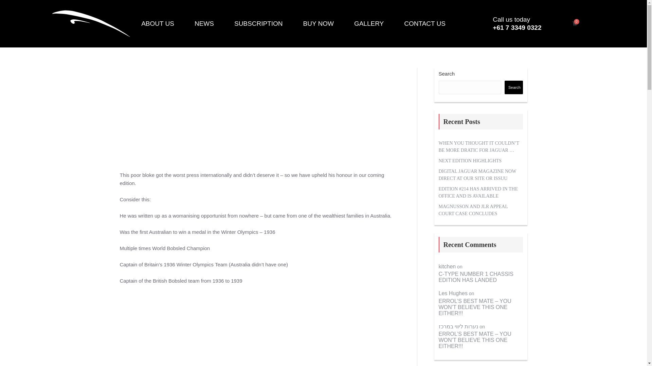 This screenshot has width=652, height=366. What do you see at coordinates (425, 24) in the screenshot?
I see `CONTACT US` at bounding box center [425, 24].